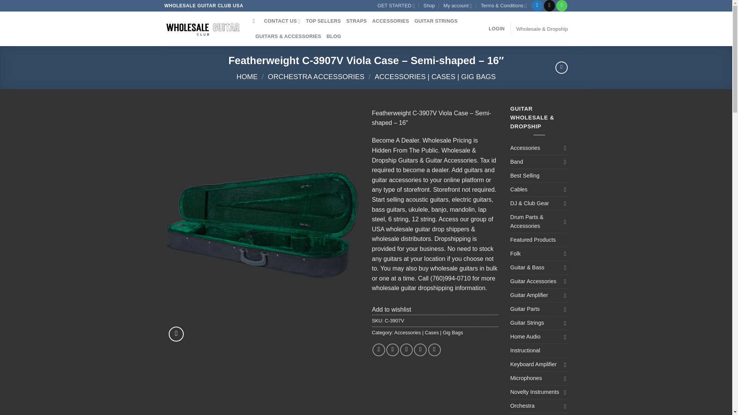 The height and width of the screenshot is (415, 738). Describe the element at coordinates (356, 21) in the screenshot. I see `STRAPS` at that location.